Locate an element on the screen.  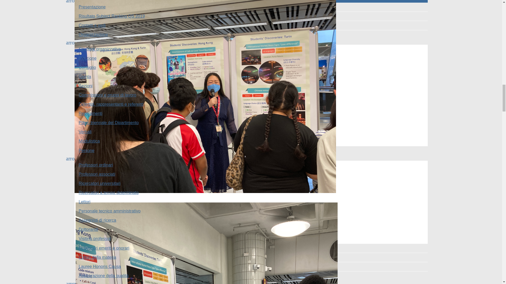
Struttura organizzativa is located at coordinates (251, 49).